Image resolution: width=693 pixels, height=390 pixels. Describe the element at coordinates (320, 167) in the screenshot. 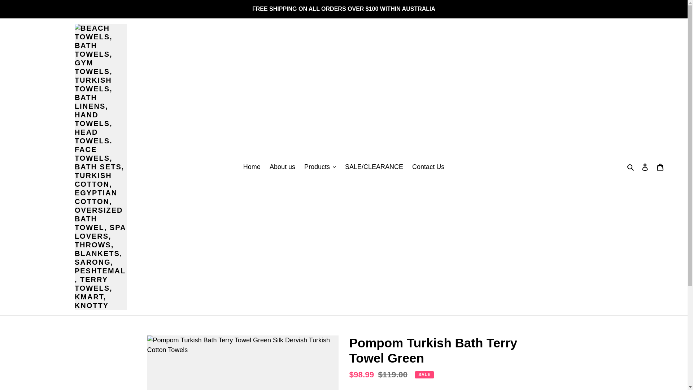

I see `Products` at that location.